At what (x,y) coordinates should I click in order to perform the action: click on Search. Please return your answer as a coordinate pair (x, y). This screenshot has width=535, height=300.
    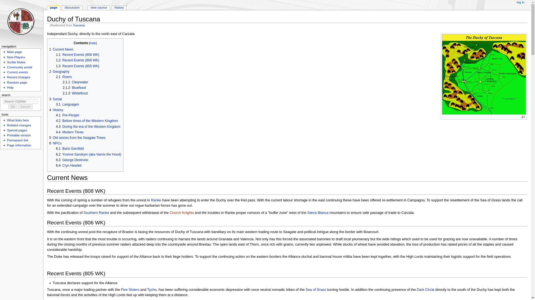
    Looking at the image, I should click on (25, 107).